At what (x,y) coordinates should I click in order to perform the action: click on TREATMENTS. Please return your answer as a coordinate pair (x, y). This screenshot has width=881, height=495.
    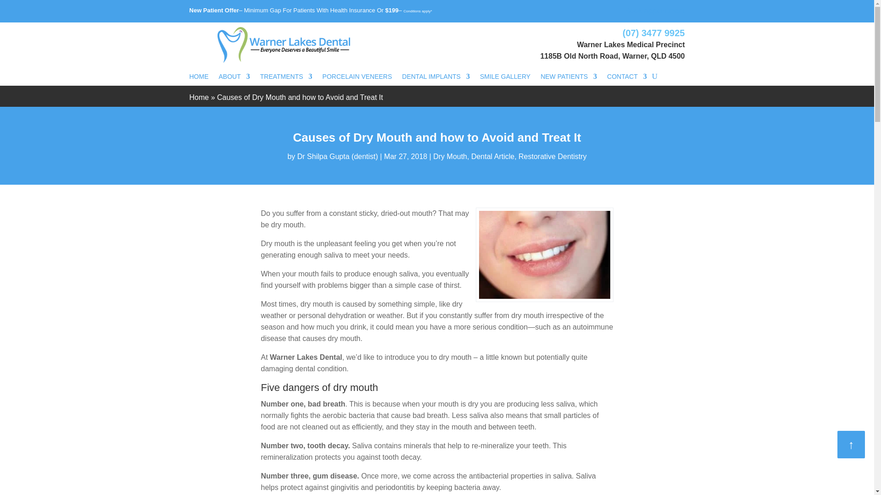
    Looking at the image, I should click on (286, 78).